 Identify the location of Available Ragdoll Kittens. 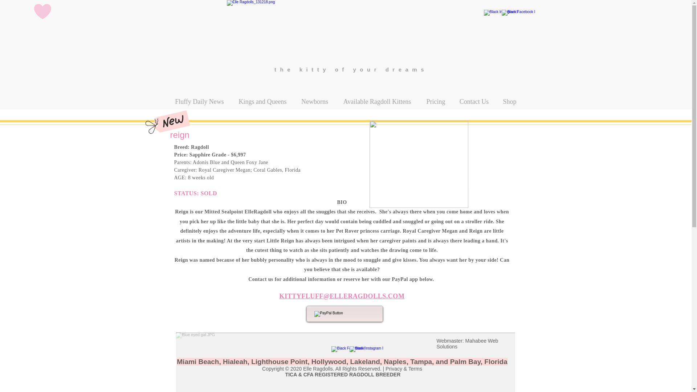
(377, 102).